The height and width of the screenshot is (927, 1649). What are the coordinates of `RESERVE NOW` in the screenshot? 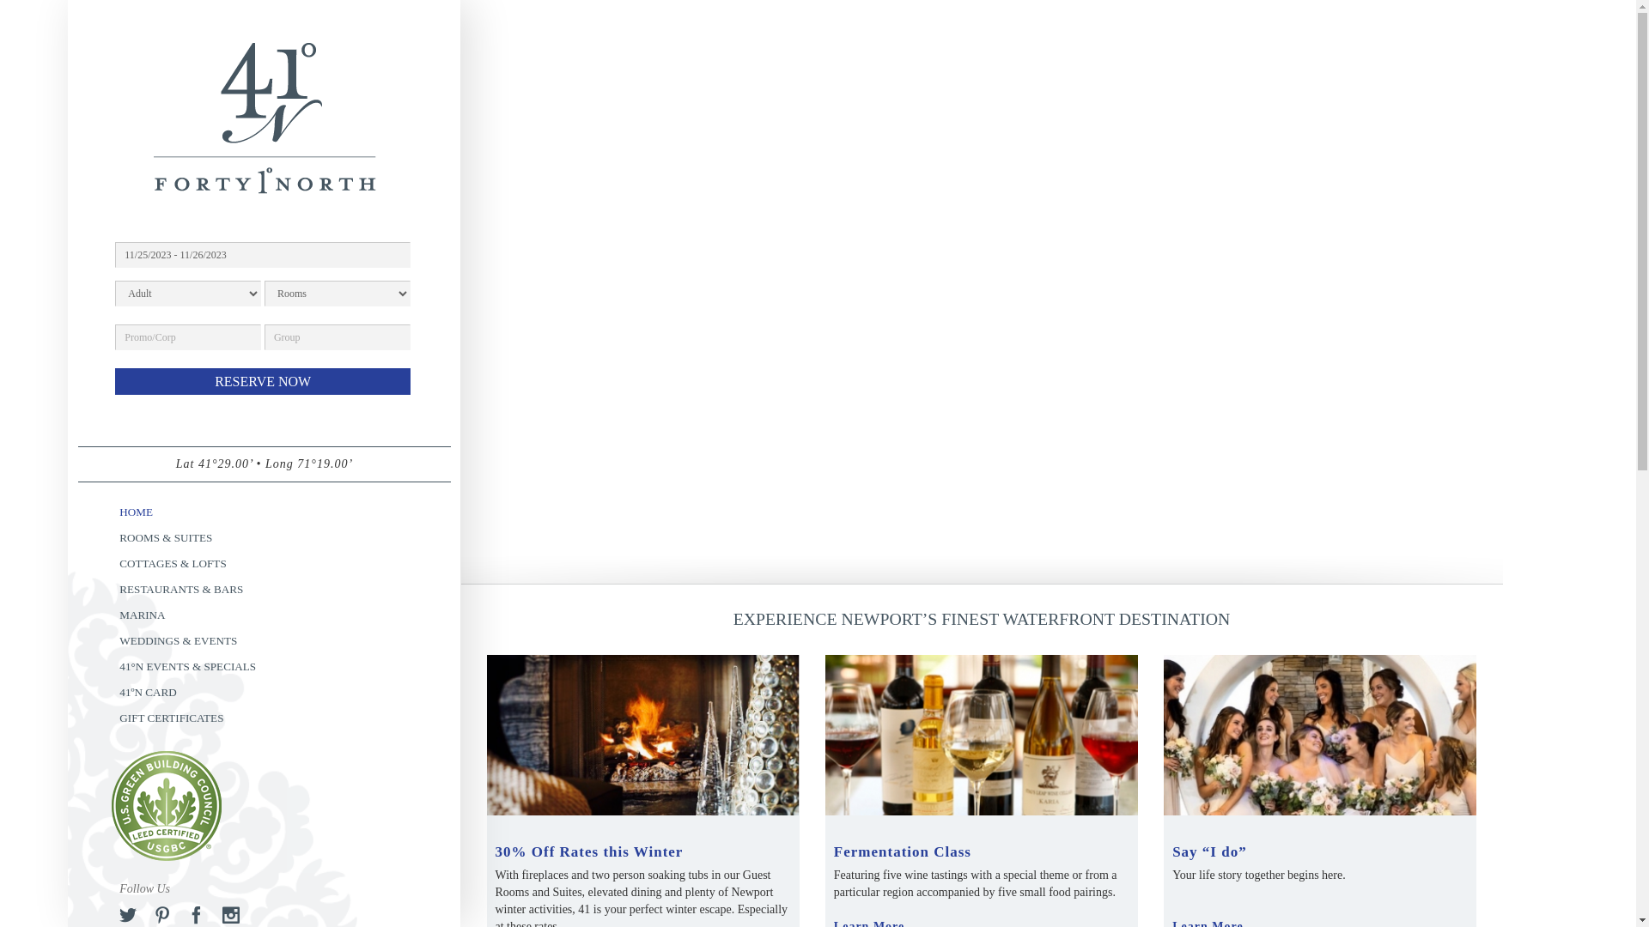 It's located at (263, 381).